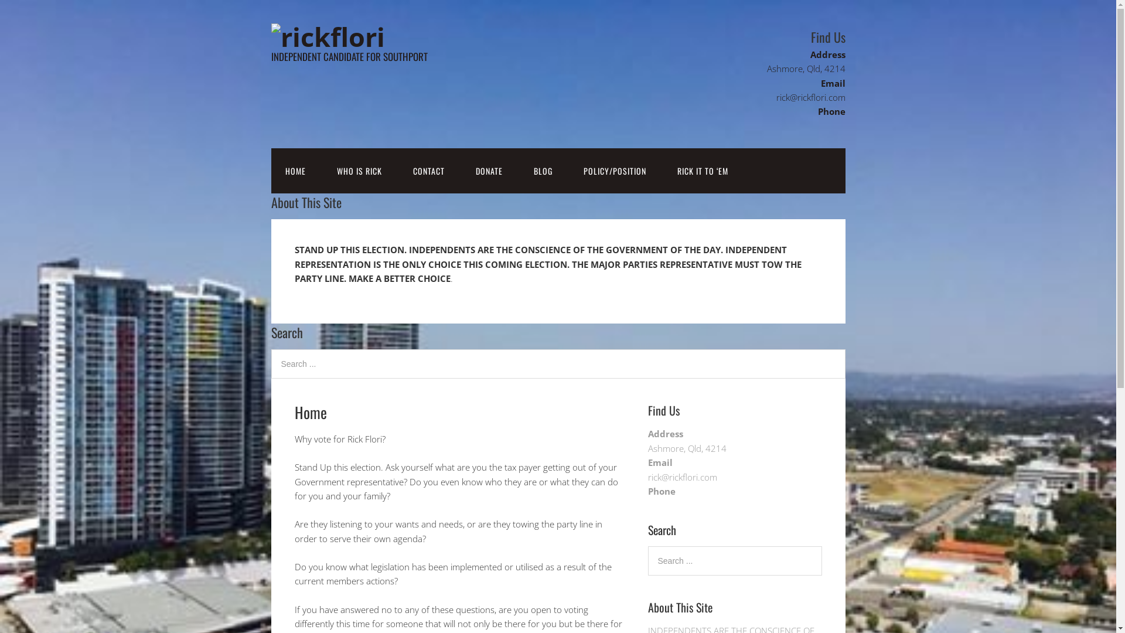 This screenshot has width=1125, height=633. Describe the element at coordinates (735, 561) in the screenshot. I see `Search for:` at that location.